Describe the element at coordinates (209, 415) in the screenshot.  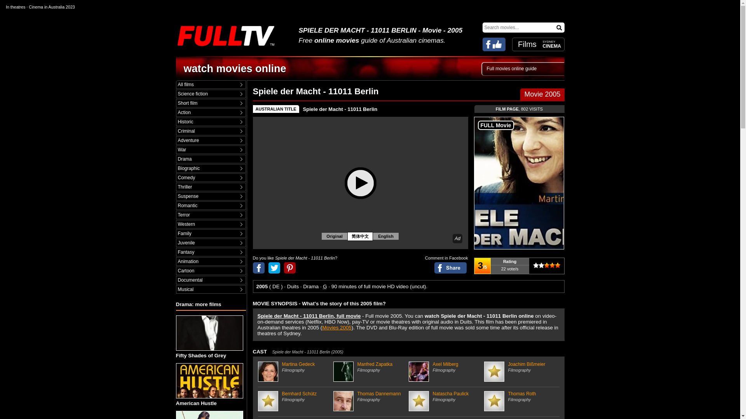
I see `Maladolescenza, movie` at that location.